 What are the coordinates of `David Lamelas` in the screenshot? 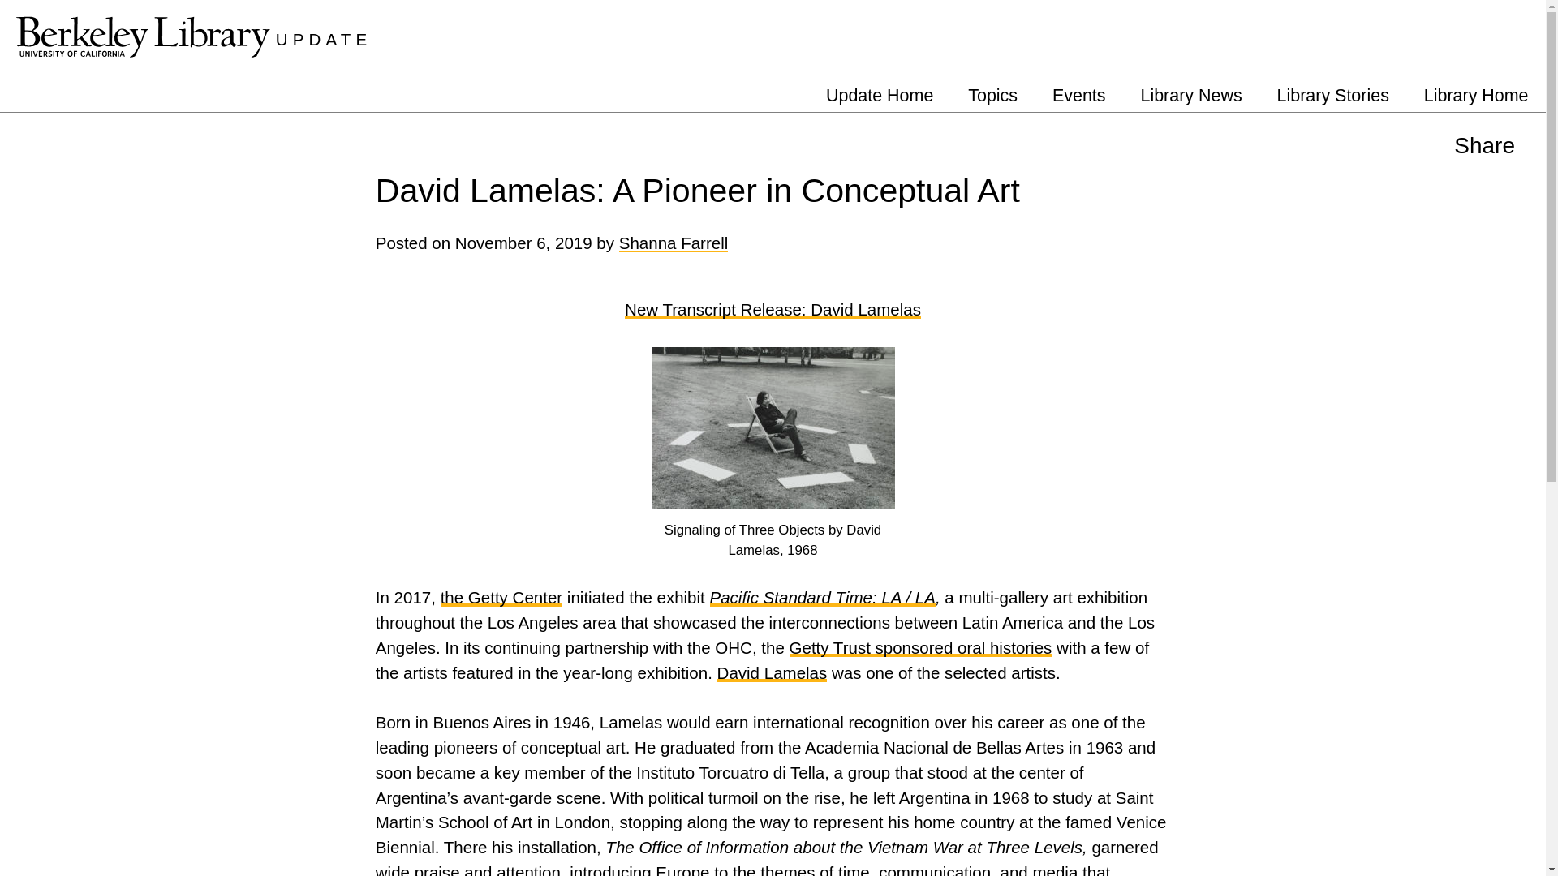 It's located at (772, 672).